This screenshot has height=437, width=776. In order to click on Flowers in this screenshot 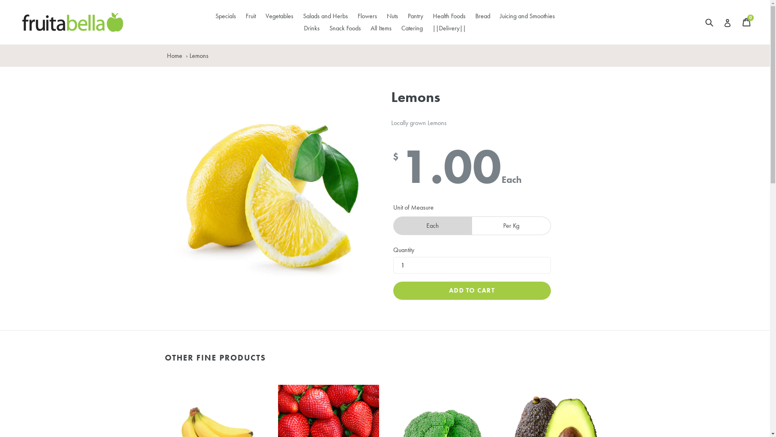, I will do `click(367, 16)`.